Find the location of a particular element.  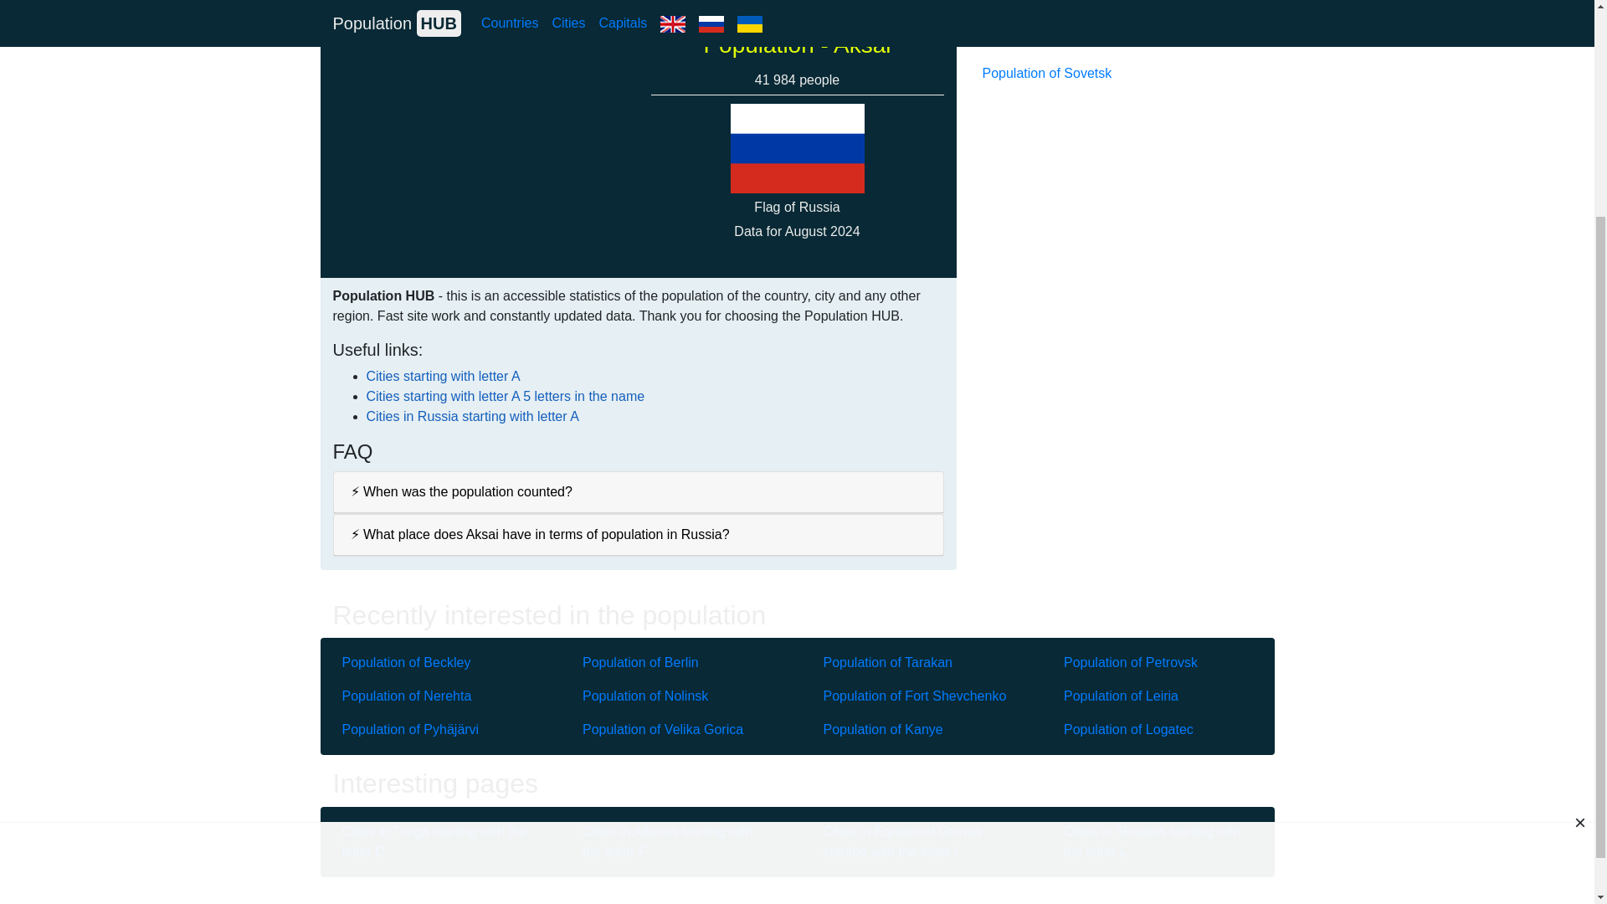

Population of Petrovsk is located at coordinates (1158, 663).